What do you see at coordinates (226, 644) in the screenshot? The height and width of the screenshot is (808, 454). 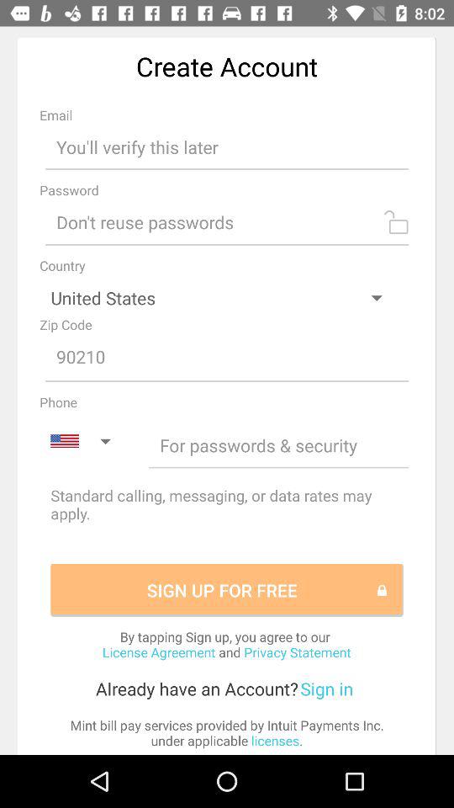 I see `turn off icon below the sign up for icon` at bounding box center [226, 644].